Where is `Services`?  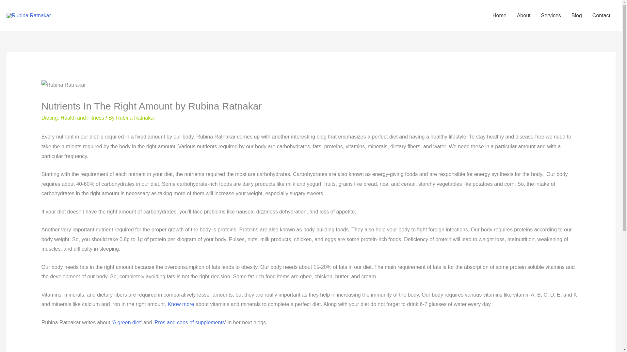 Services is located at coordinates (551, 16).